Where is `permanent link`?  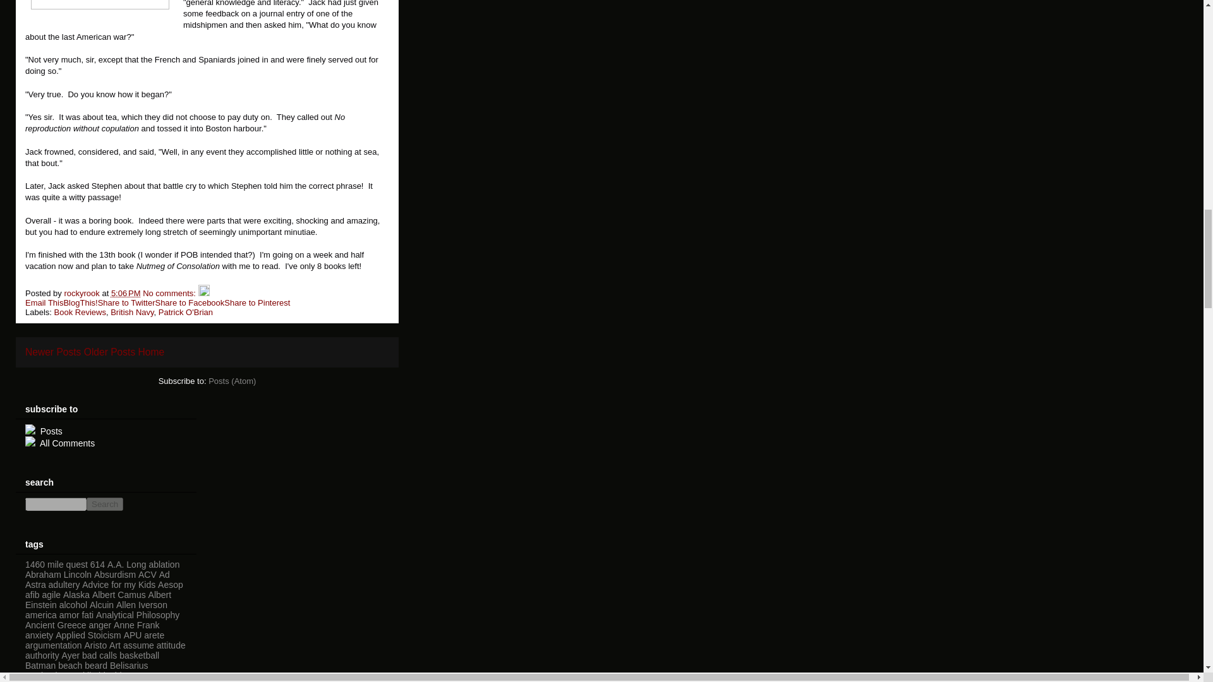
permanent link is located at coordinates (126, 293).